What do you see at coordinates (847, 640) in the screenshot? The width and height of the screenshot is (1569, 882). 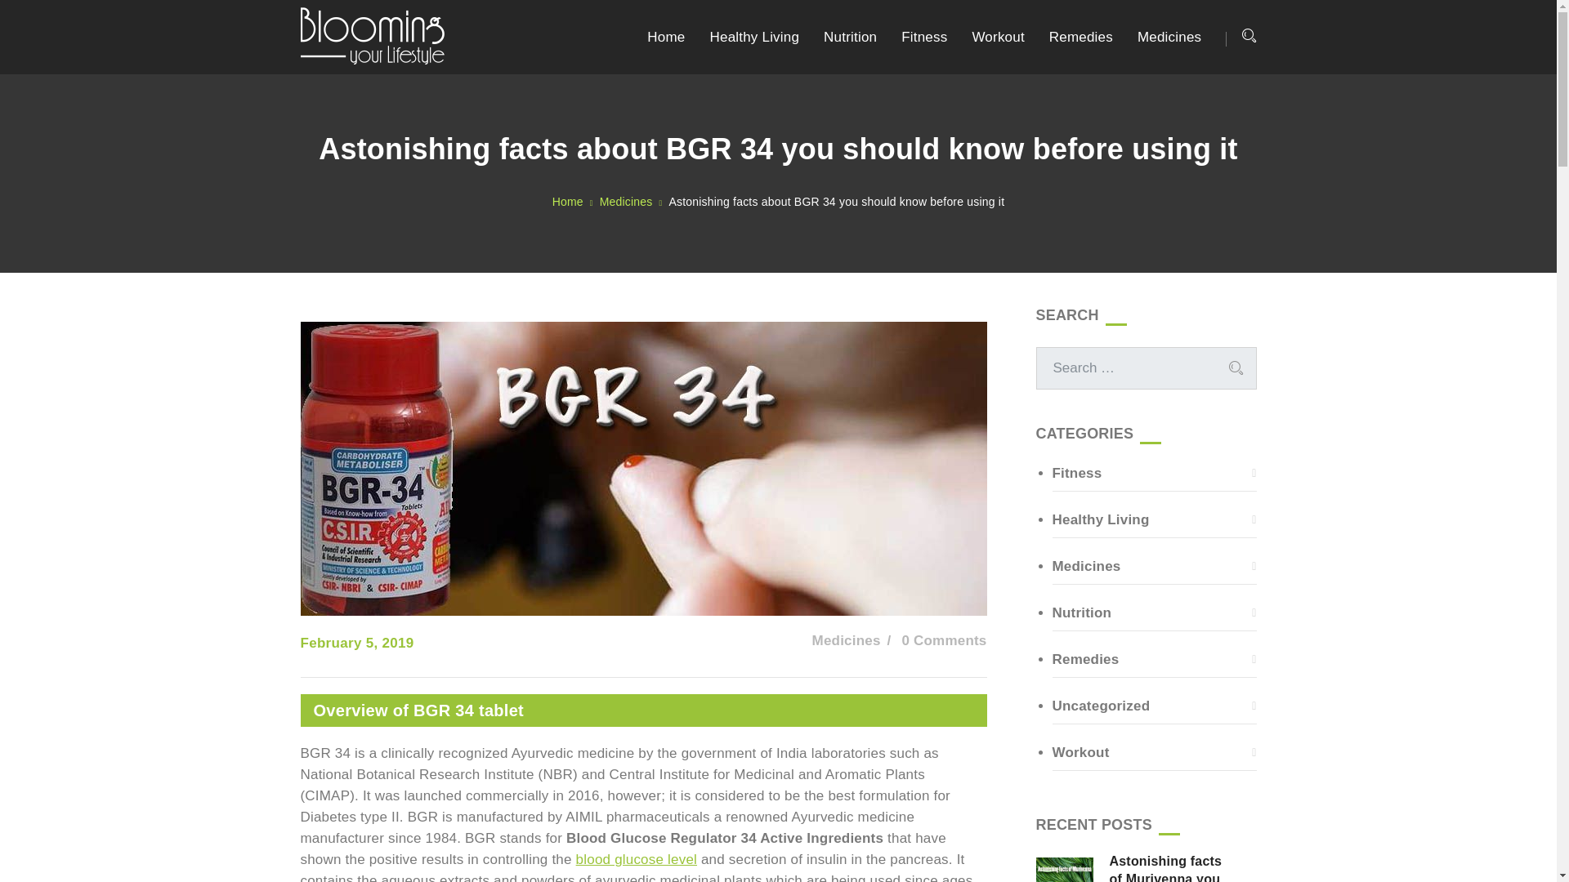 I see `Medicines` at bounding box center [847, 640].